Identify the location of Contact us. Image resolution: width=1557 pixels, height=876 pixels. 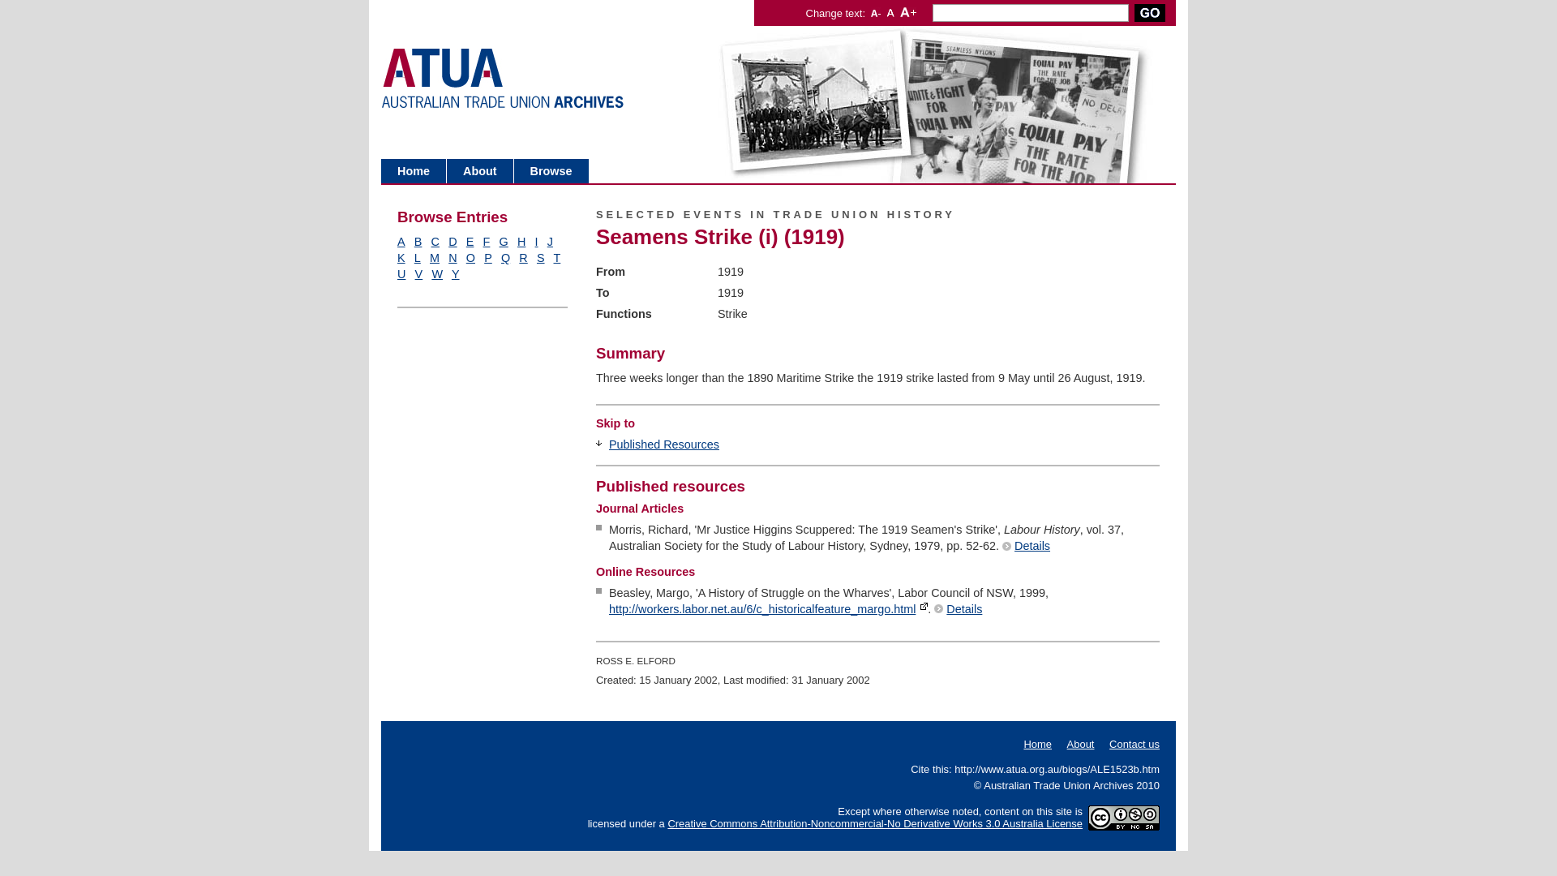
(1135, 745).